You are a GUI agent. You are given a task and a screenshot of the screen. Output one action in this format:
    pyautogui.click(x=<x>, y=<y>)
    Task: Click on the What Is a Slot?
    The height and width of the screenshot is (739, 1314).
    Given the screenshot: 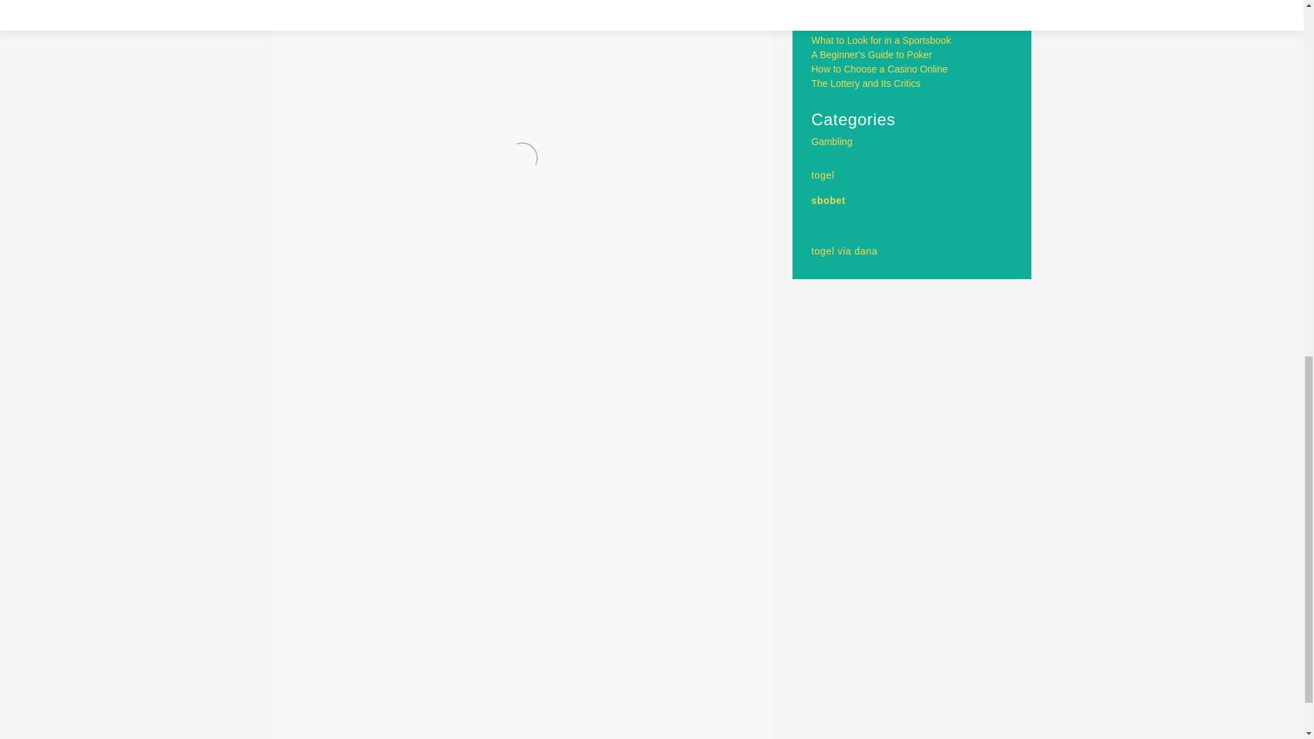 What is the action you would take?
    pyautogui.click(x=844, y=26)
    